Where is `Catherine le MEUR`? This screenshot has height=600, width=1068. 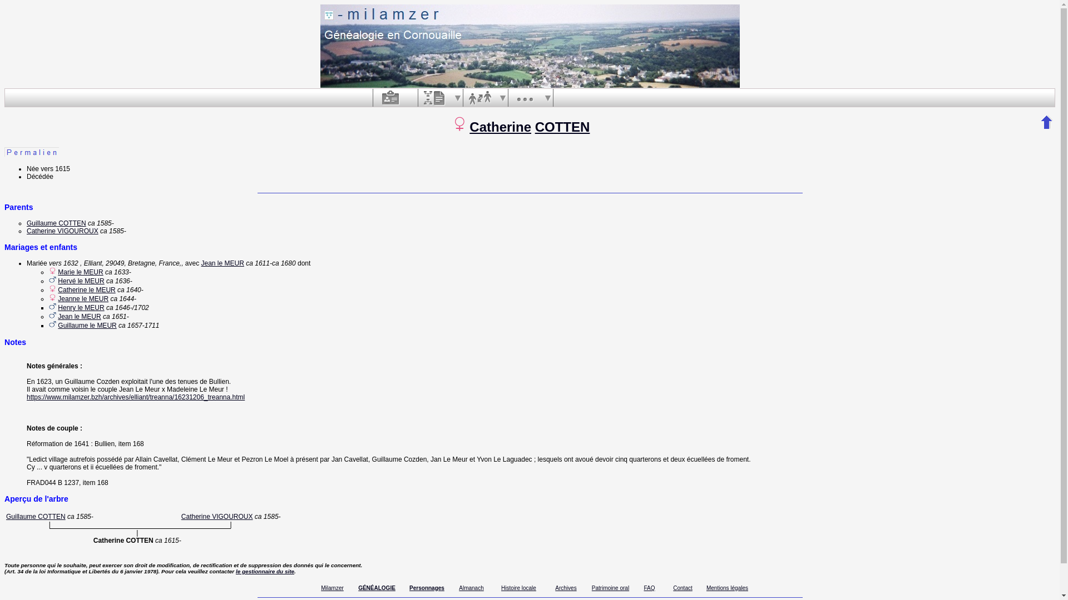
Catherine le MEUR is located at coordinates (87, 290).